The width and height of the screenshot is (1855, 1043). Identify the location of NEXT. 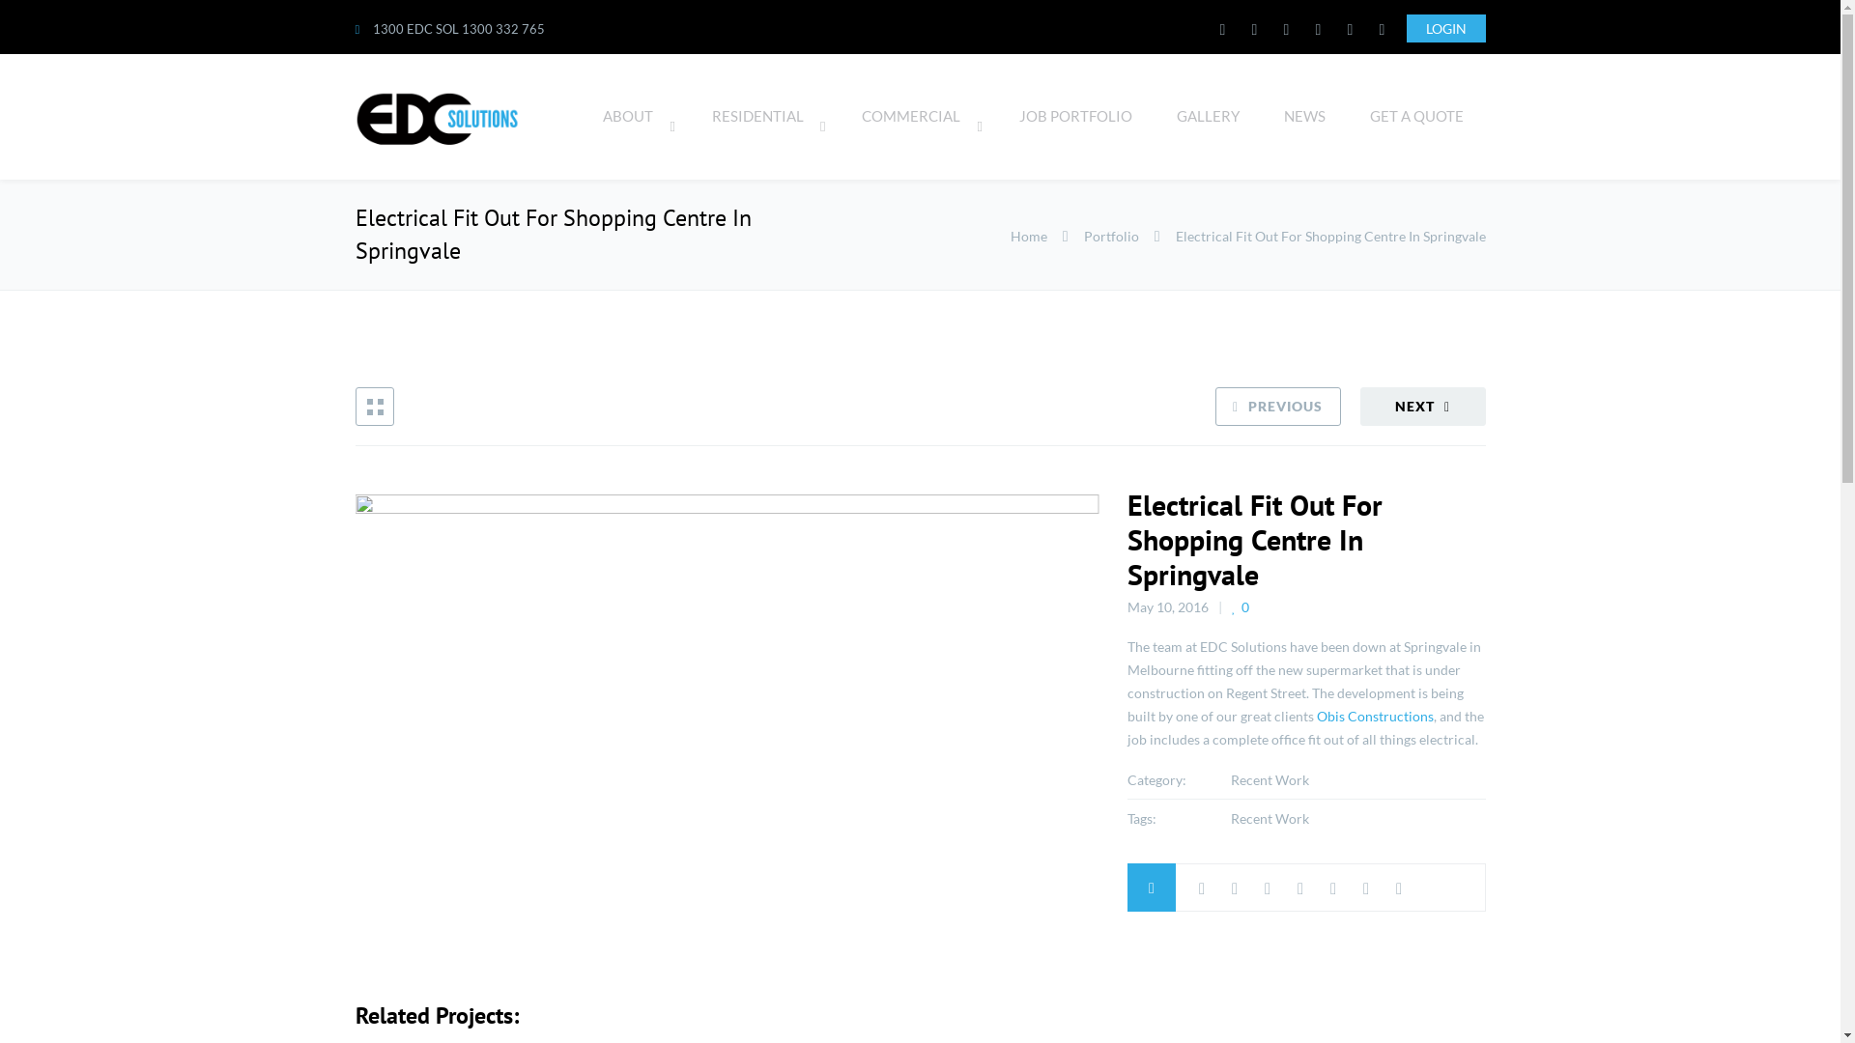
(1423, 407).